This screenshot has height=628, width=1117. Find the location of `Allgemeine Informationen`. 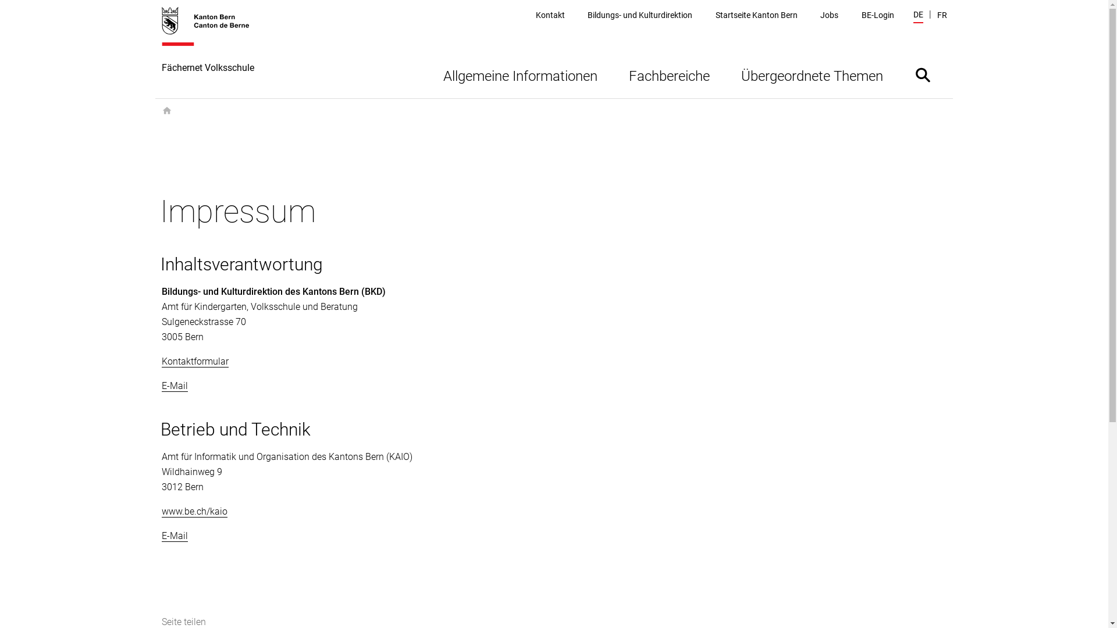

Allgemeine Informationen is located at coordinates (520, 74).